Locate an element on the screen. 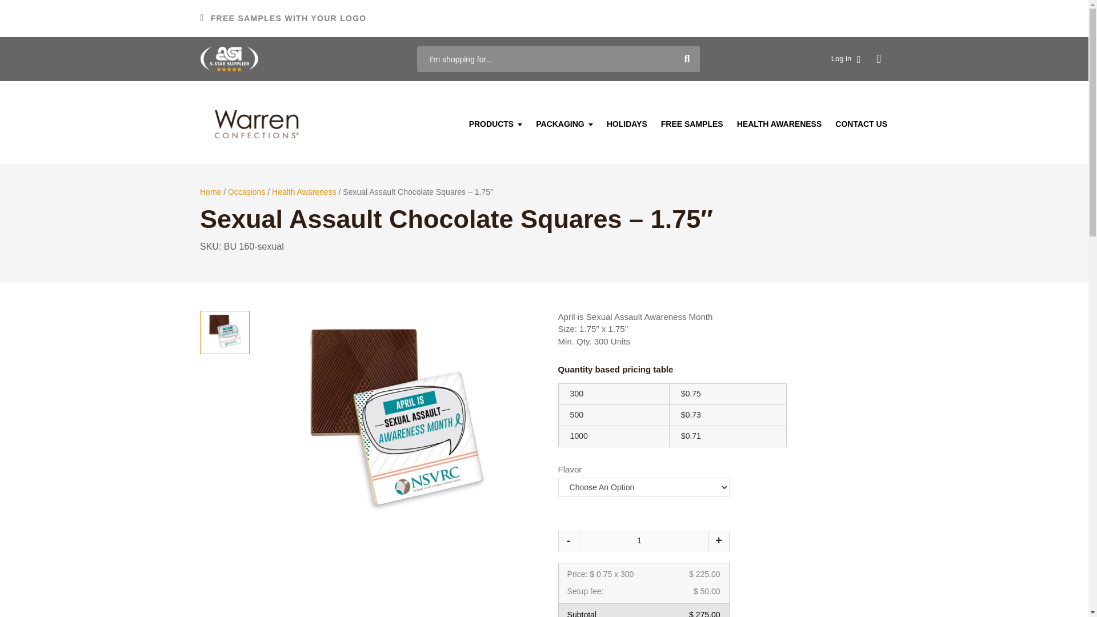  PACKAGING is located at coordinates (564, 123).